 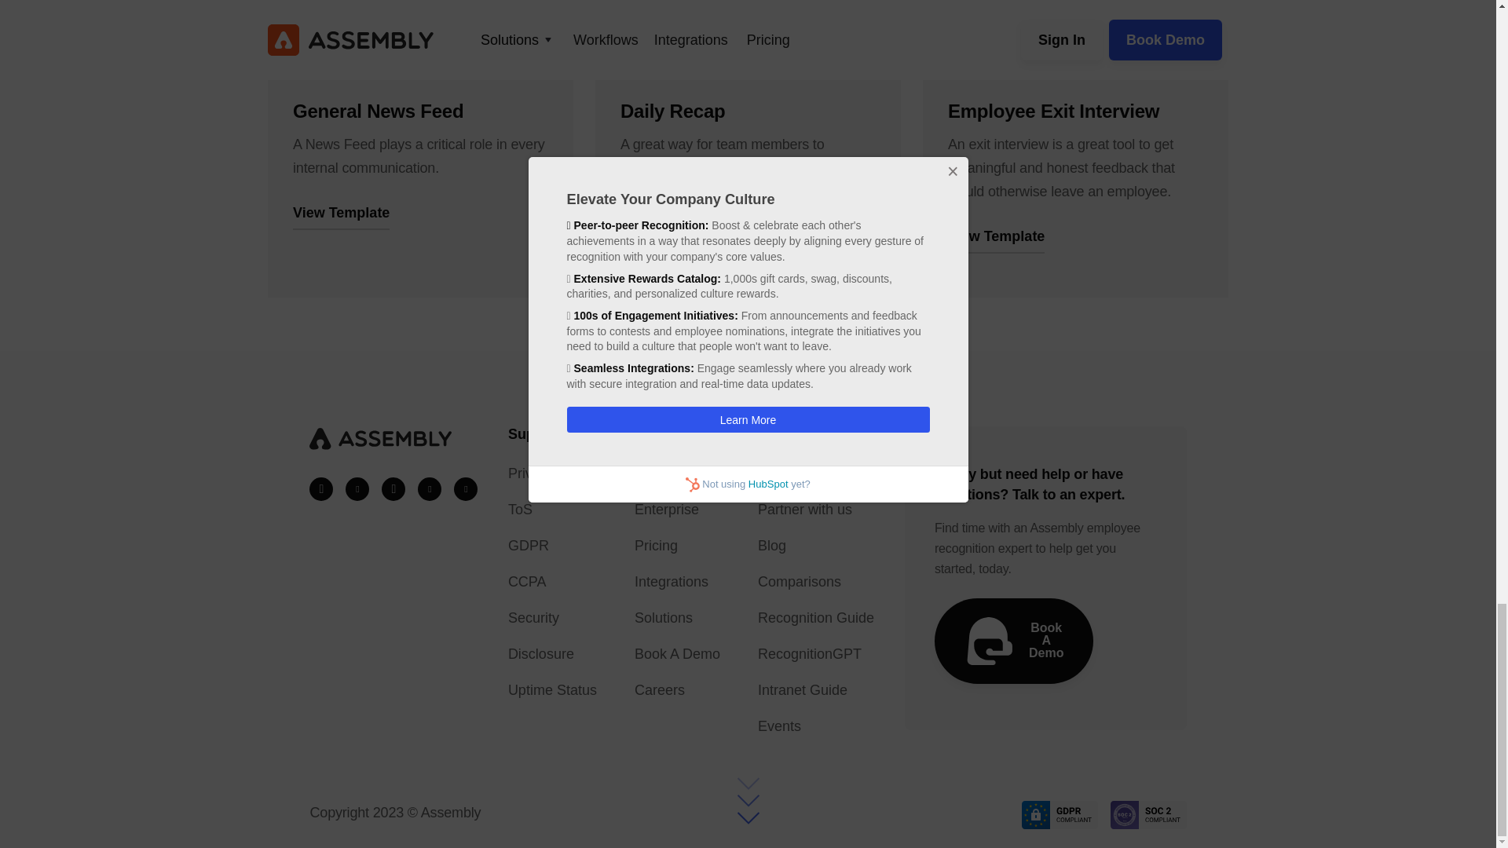 I want to click on Pricing, so click(x=677, y=545).